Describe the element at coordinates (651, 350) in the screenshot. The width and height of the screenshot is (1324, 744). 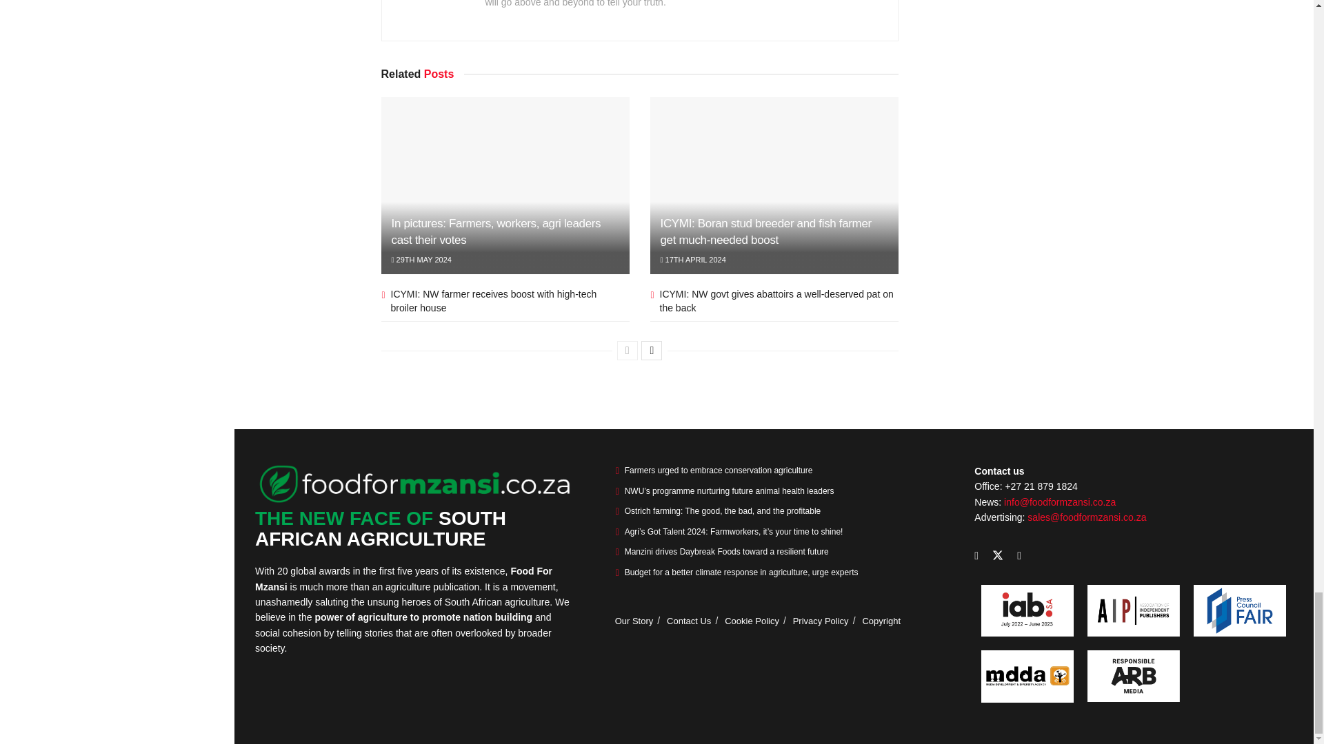
I see `Next` at that location.